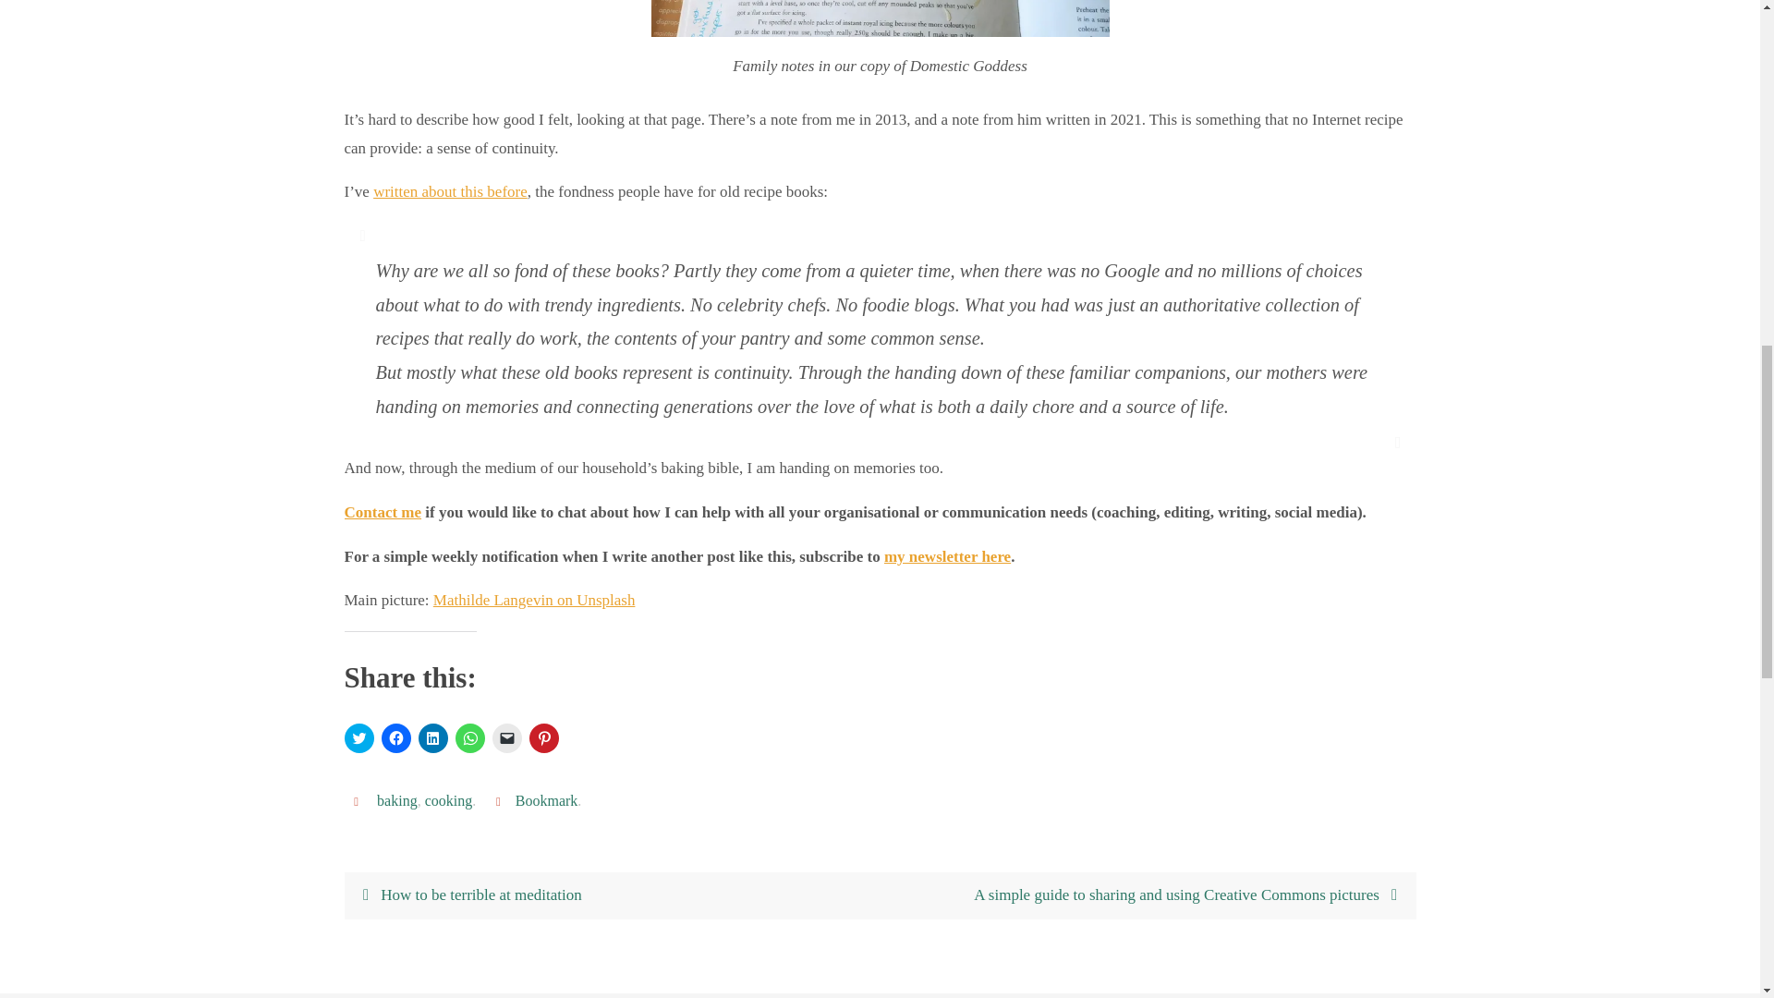 The image size is (1774, 998). Describe the element at coordinates (395, 738) in the screenshot. I see `Click to share on Facebook` at that location.